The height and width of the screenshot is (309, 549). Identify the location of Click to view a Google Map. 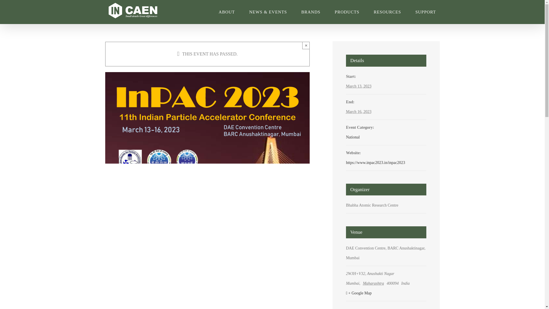
(385, 293).